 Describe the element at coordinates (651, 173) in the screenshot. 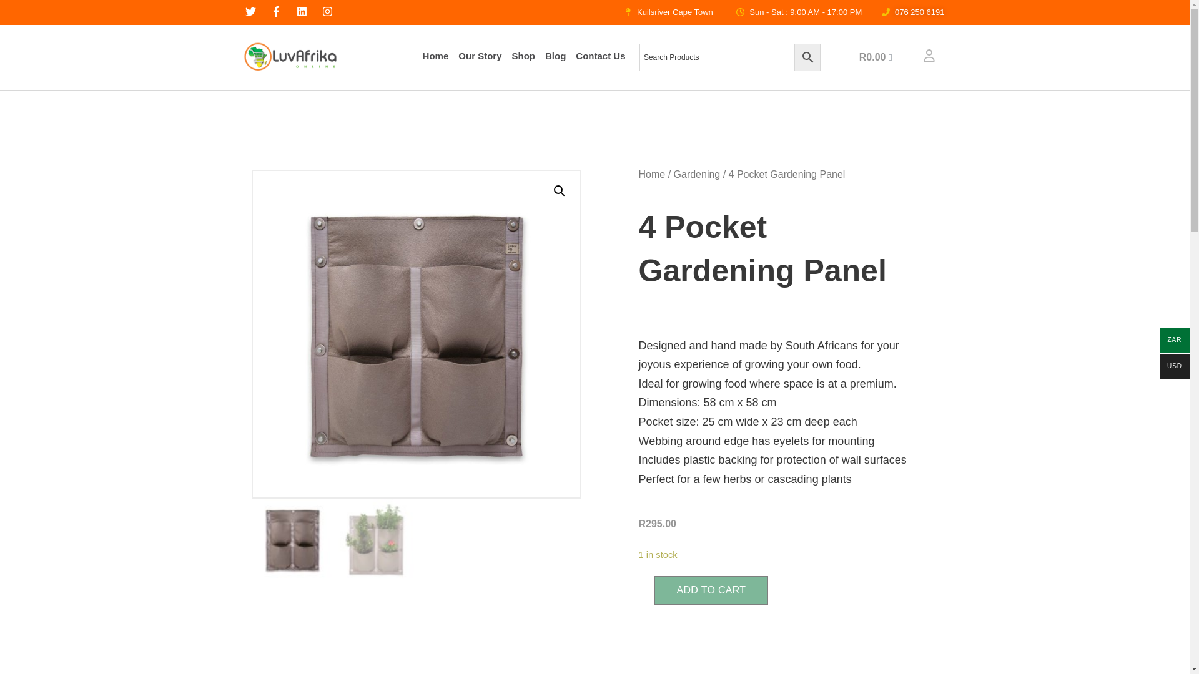

I see `Home` at that location.